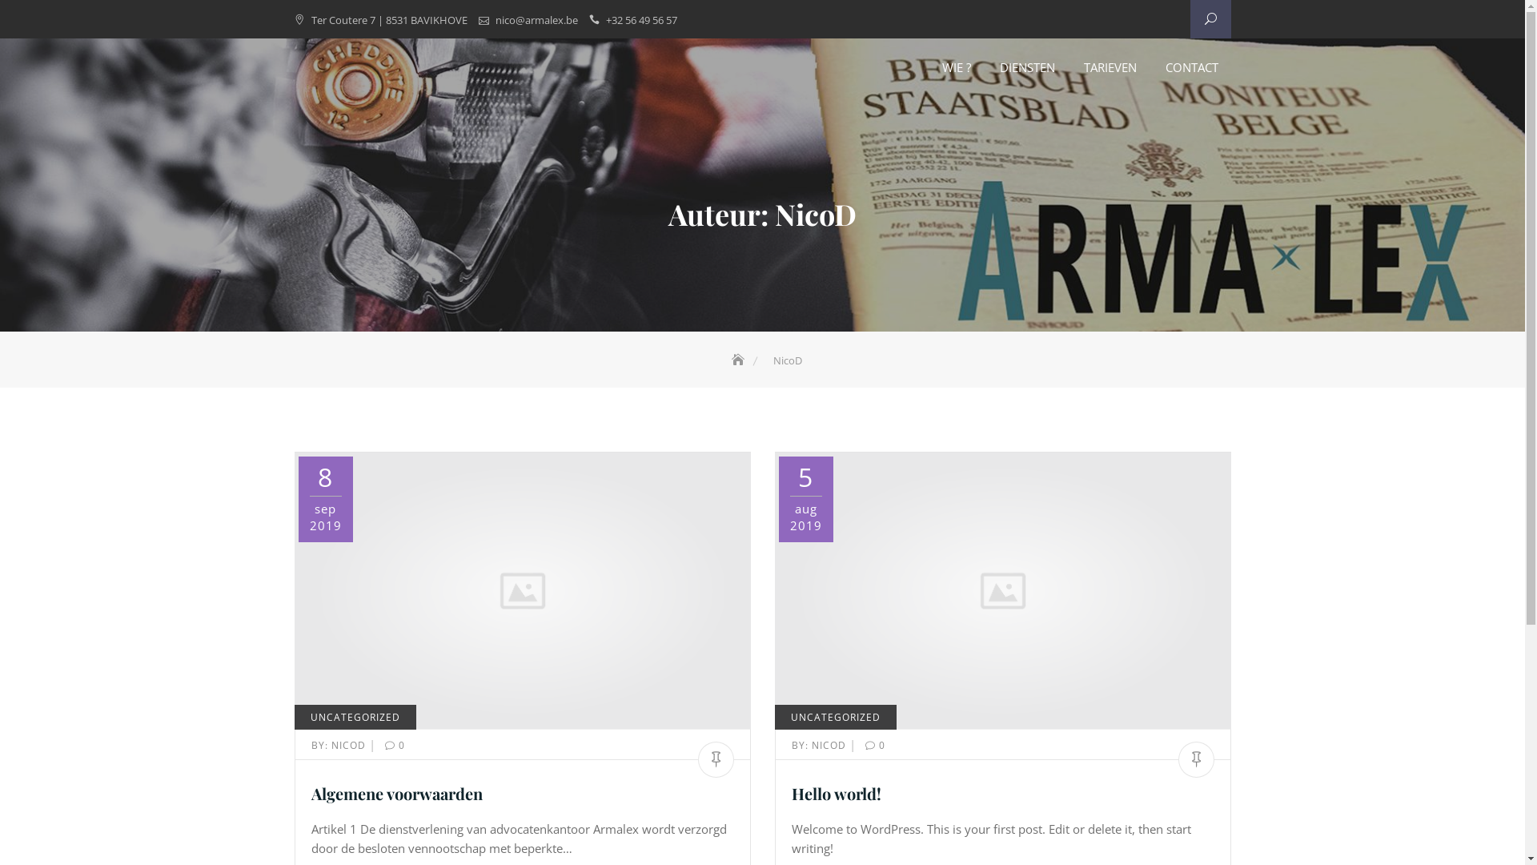 Image resolution: width=1537 pixels, height=865 pixels. Describe the element at coordinates (836, 793) in the screenshot. I see `Hello world!` at that location.